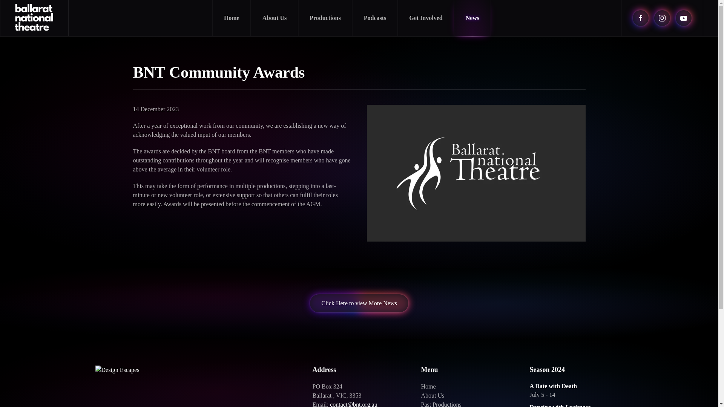  Describe the element at coordinates (359, 369) in the screenshot. I see `Address` at that location.